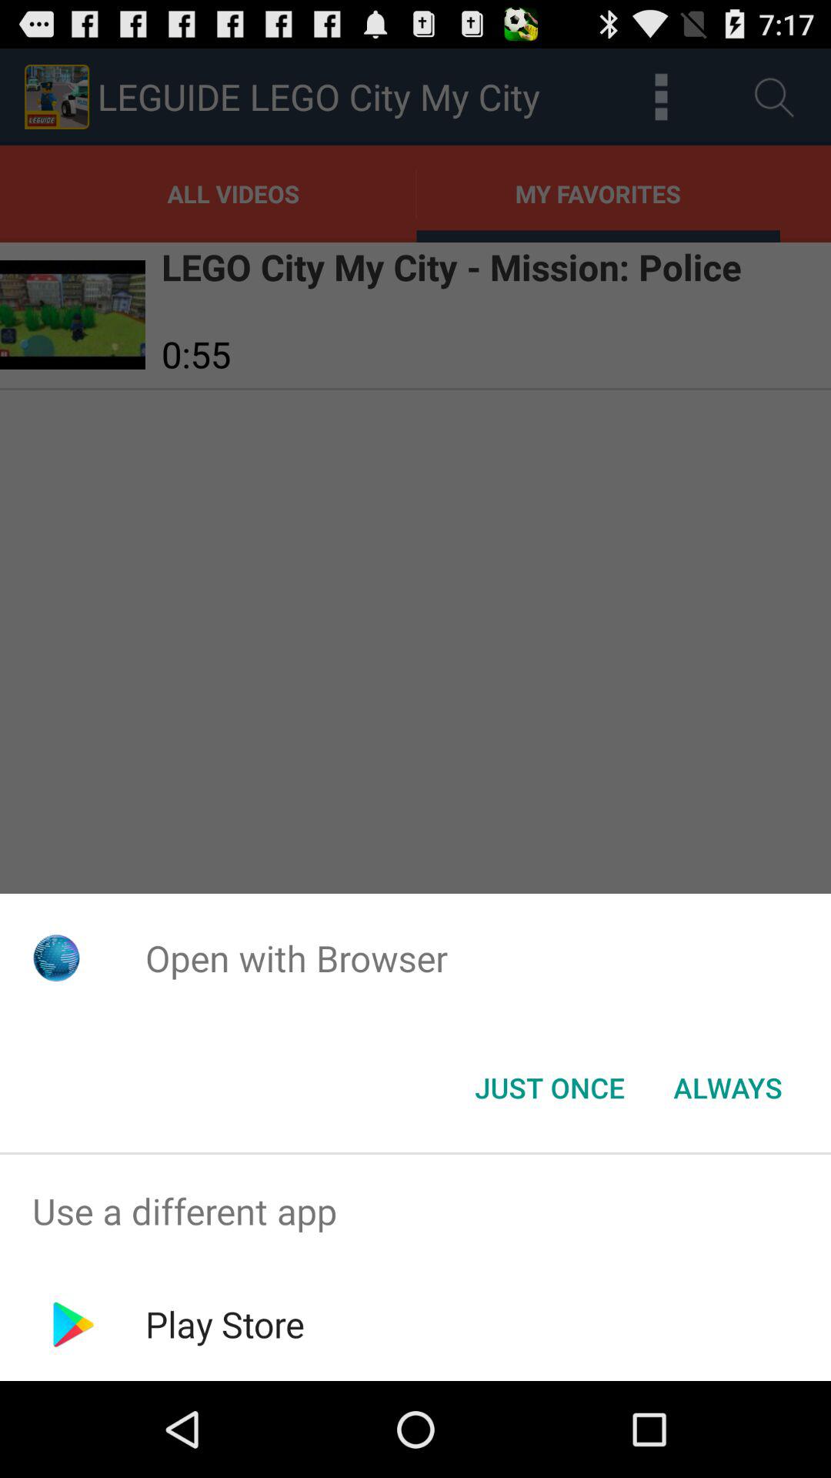  Describe the element at coordinates (225, 1324) in the screenshot. I see `swipe until the play store icon` at that location.